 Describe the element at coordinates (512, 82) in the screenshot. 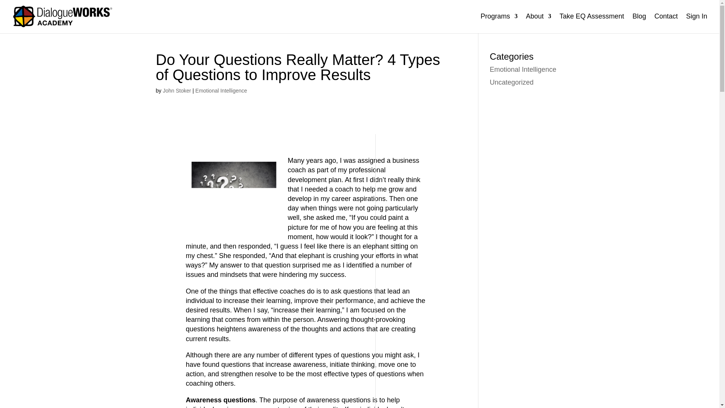

I see `Uncategorized` at that location.